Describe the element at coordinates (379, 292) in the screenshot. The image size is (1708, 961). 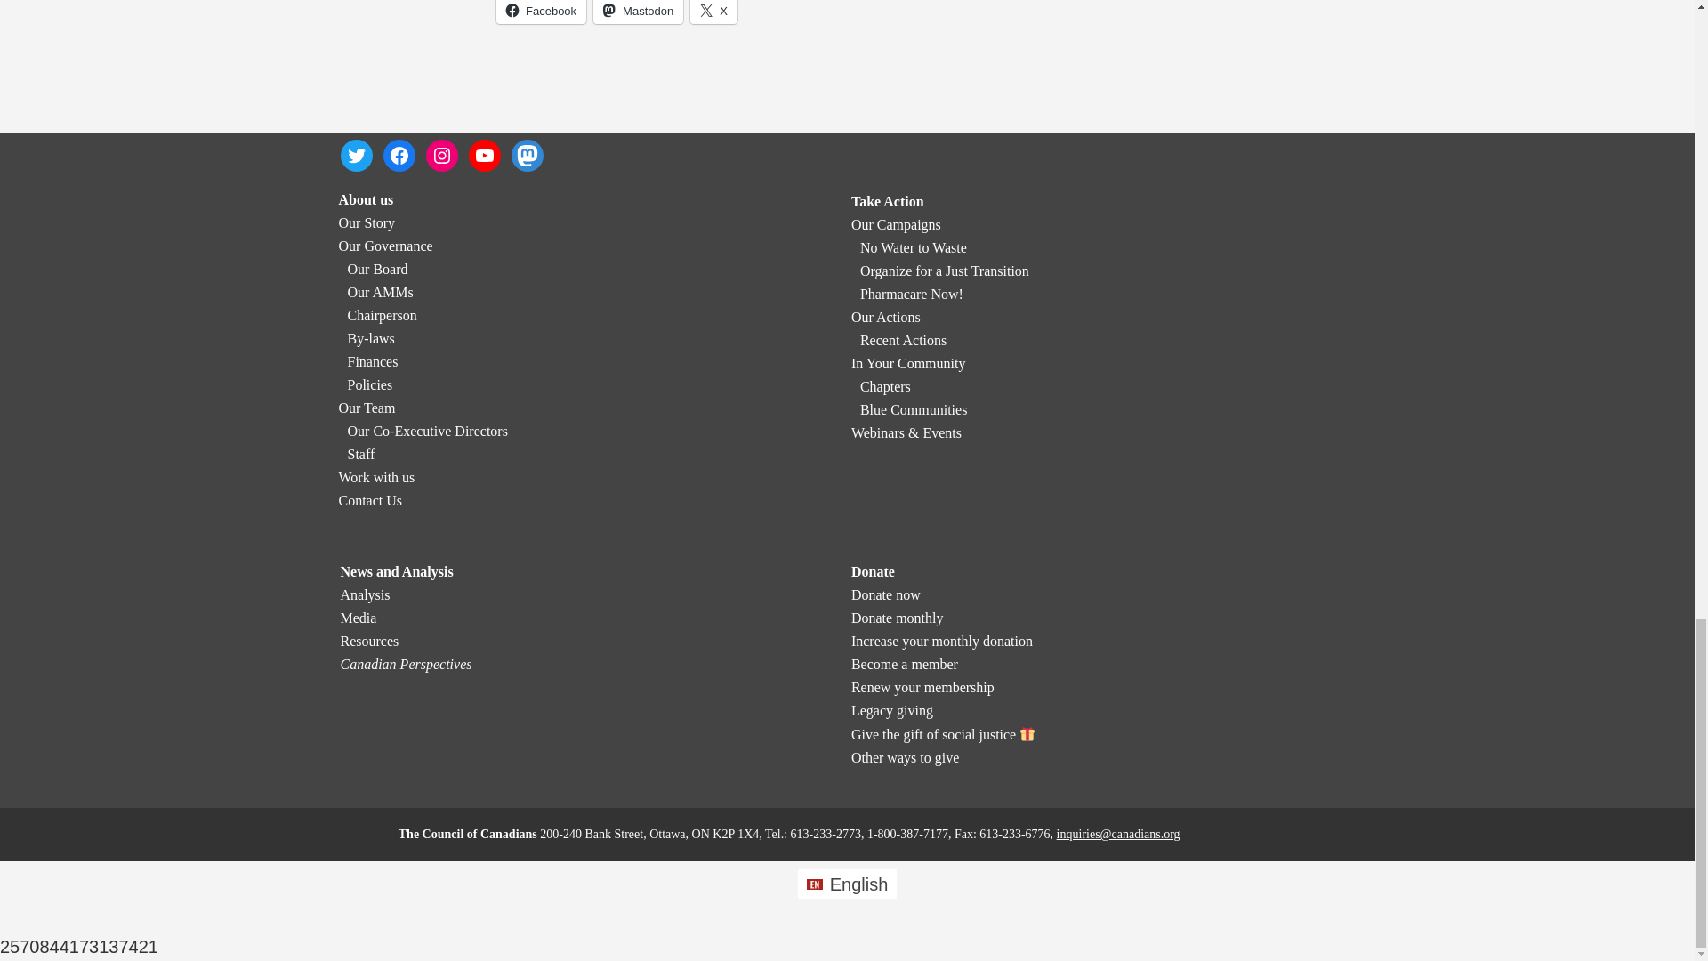
I see `Our AMMs` at that location.